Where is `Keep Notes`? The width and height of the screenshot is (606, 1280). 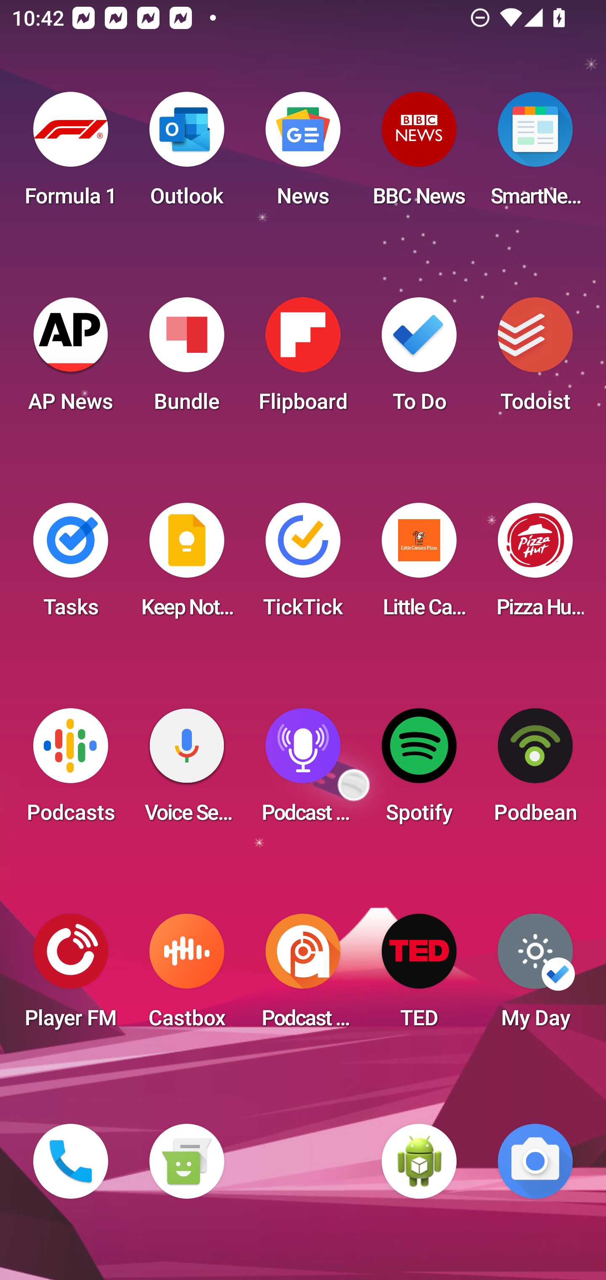 Keep Notes is located at coordinates (186, 565).